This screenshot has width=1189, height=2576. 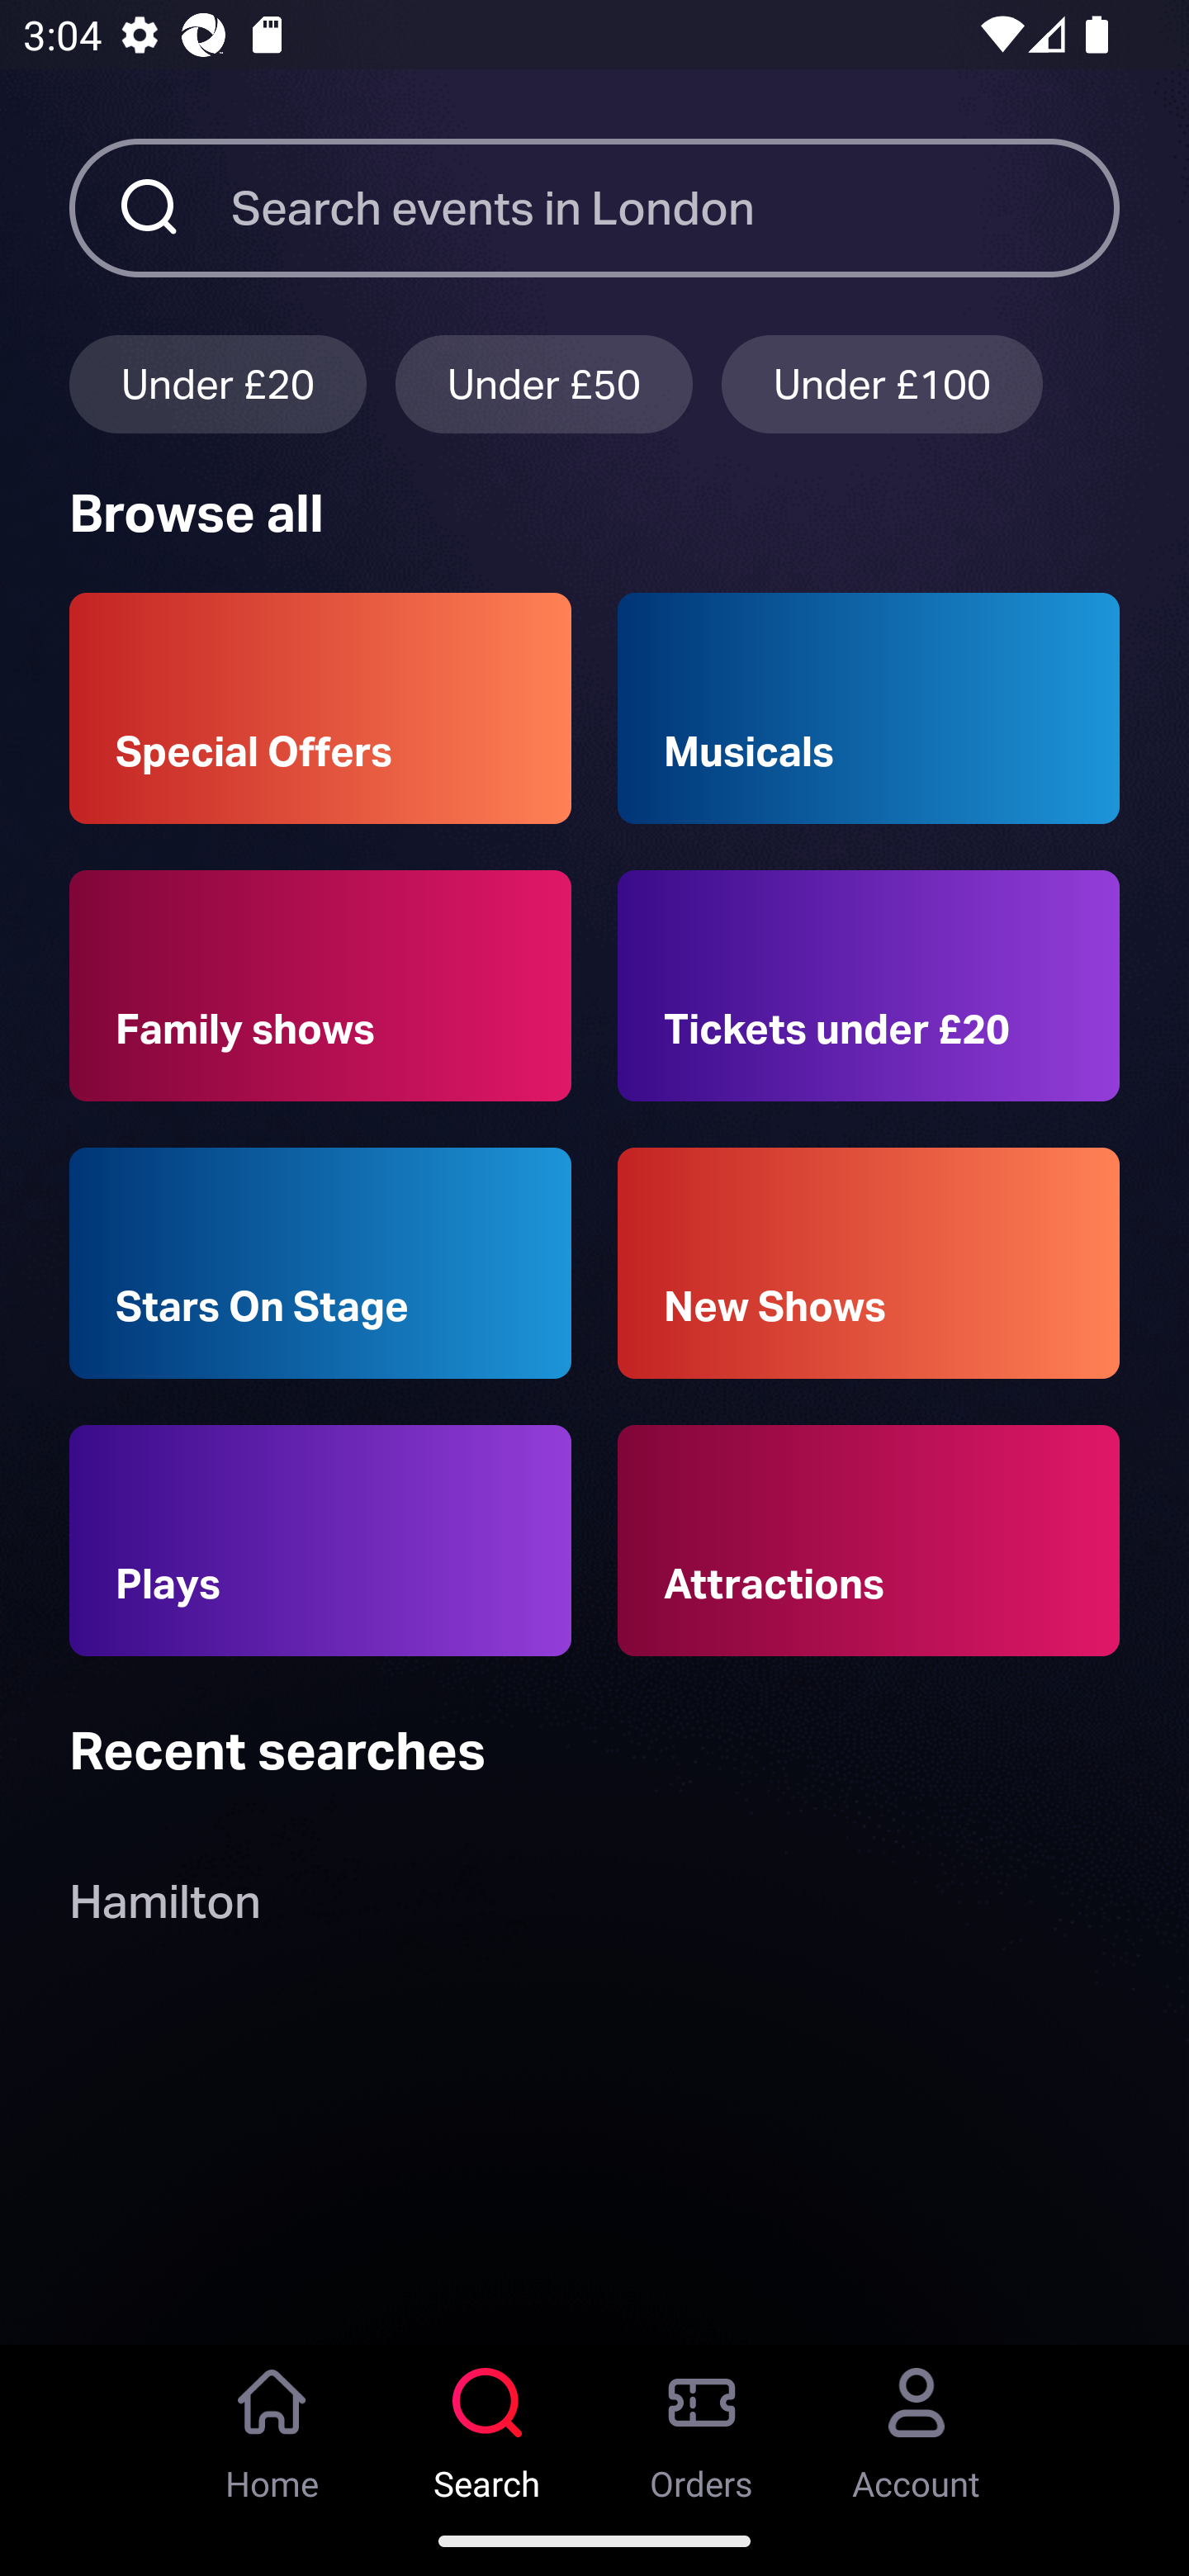 What do you see at coordinates (320, 986) in the screenshot?
I see `Family shows` at bounding box center [320, 986].